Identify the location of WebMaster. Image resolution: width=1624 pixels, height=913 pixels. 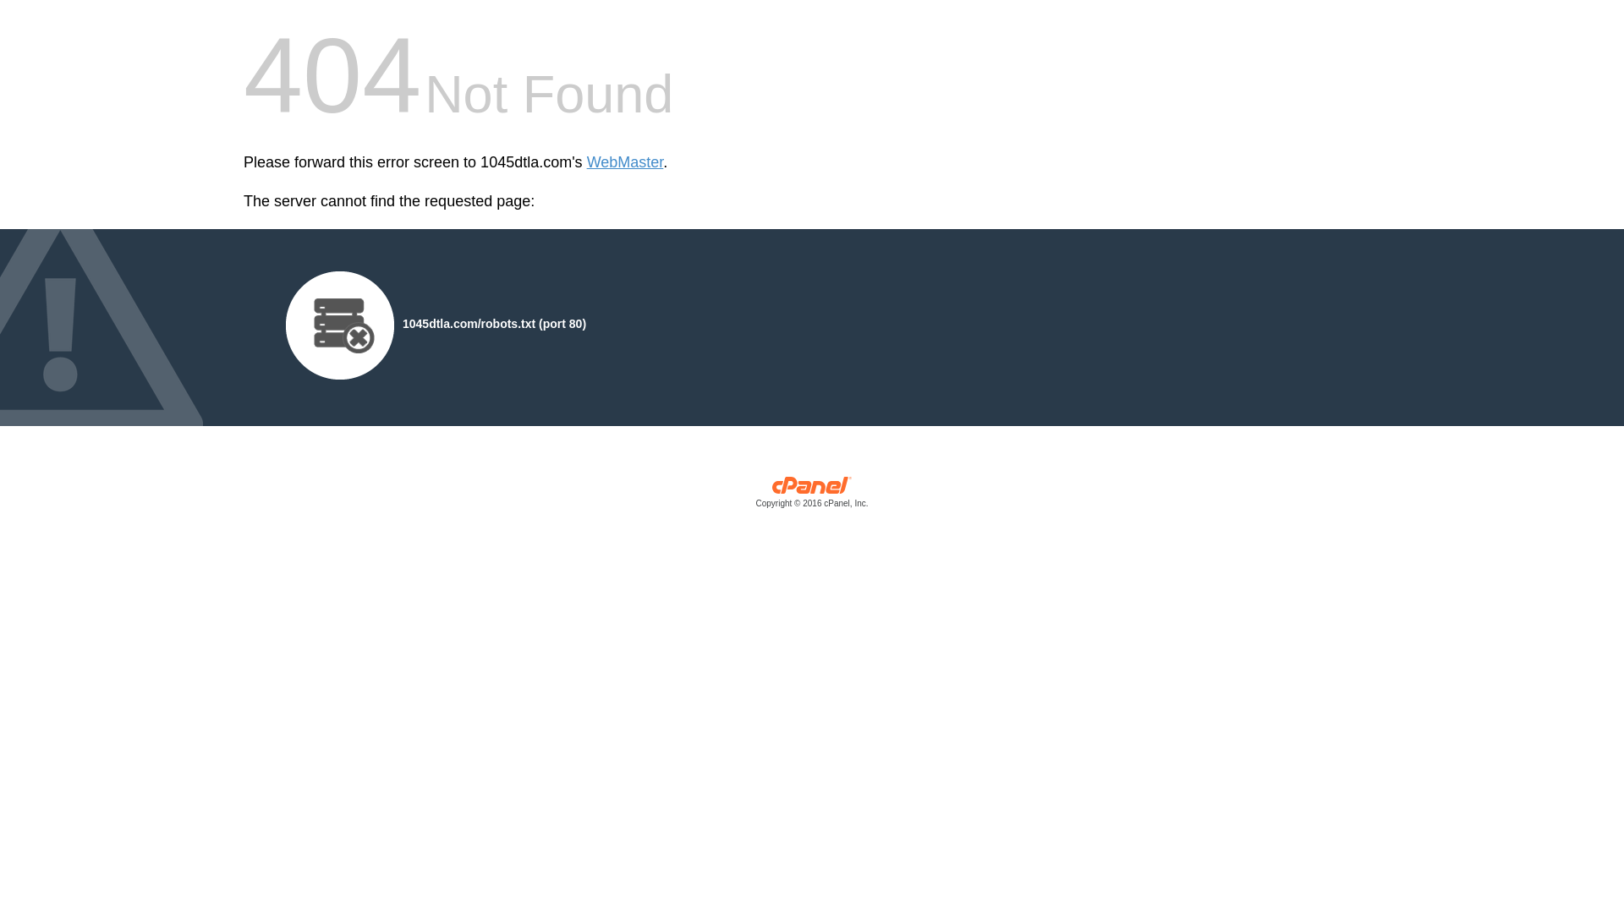
(626, 162).